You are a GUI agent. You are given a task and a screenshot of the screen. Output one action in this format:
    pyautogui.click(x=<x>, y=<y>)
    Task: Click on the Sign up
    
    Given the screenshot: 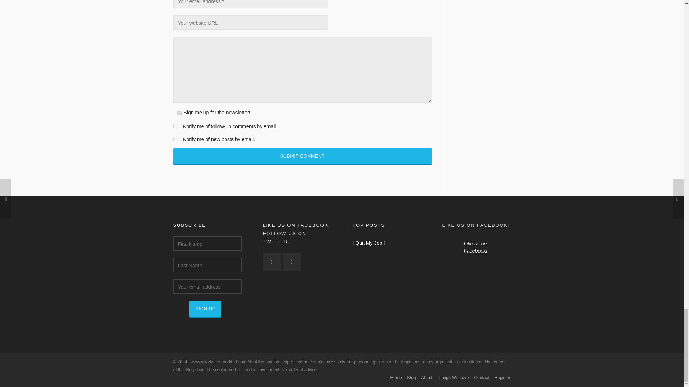 What is the action you would take?
    pyautogui.click(x=205, y=309)
    